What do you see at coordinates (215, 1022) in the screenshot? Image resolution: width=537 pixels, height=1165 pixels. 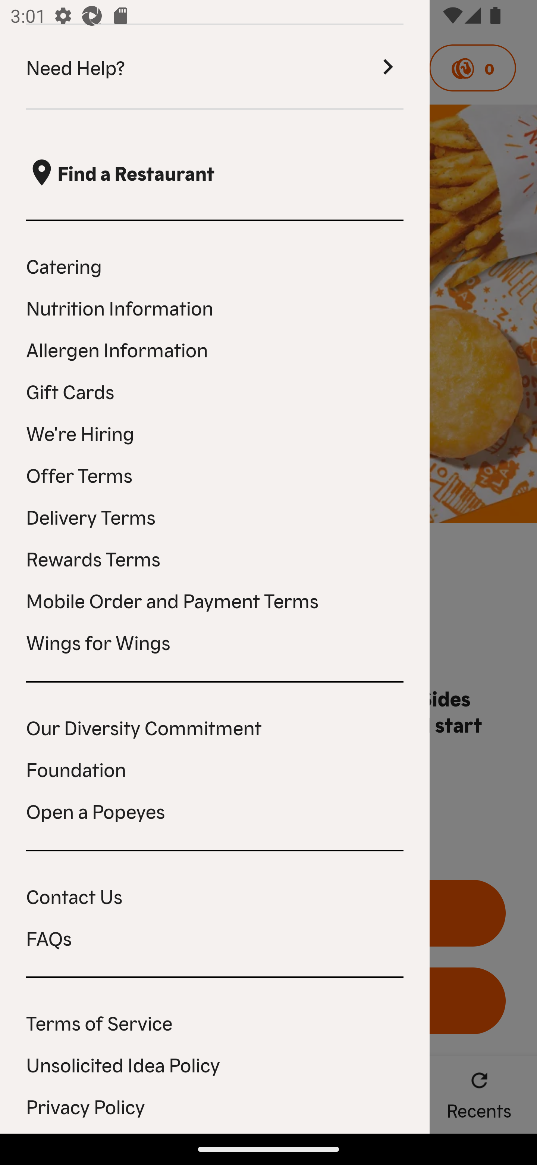 I see `Terms of Service` at bounding box center [215, 1022].